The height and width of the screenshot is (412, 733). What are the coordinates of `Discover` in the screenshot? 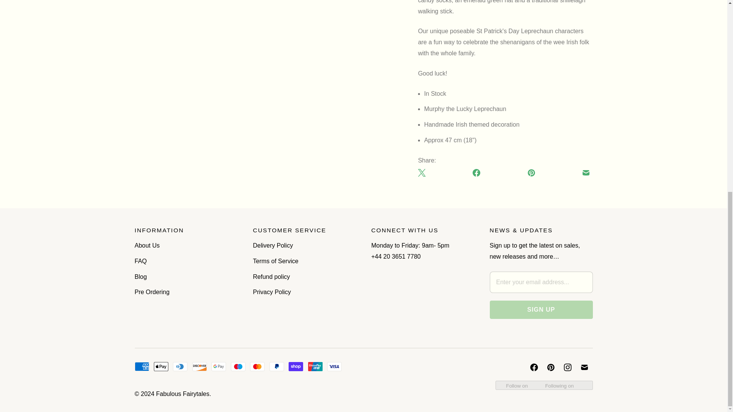 It's located at (199, 367).